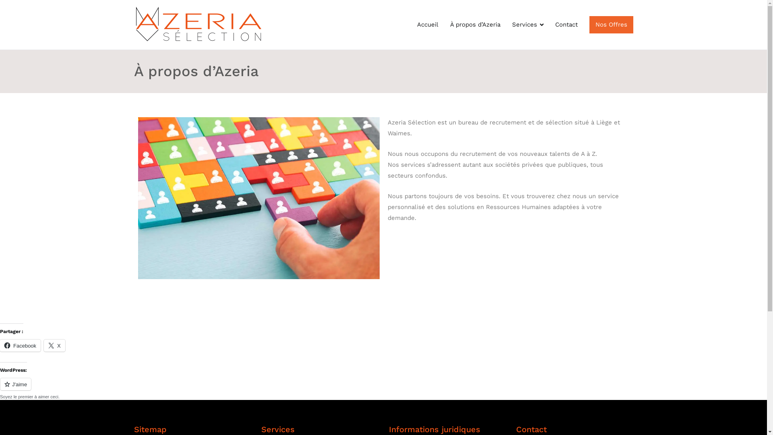 The height and width of the screenshot is (435, 773). What do you see at coordinates (611, 25) in the screenshot?
I see `Nos Offres` at bounding box center [611, 25].